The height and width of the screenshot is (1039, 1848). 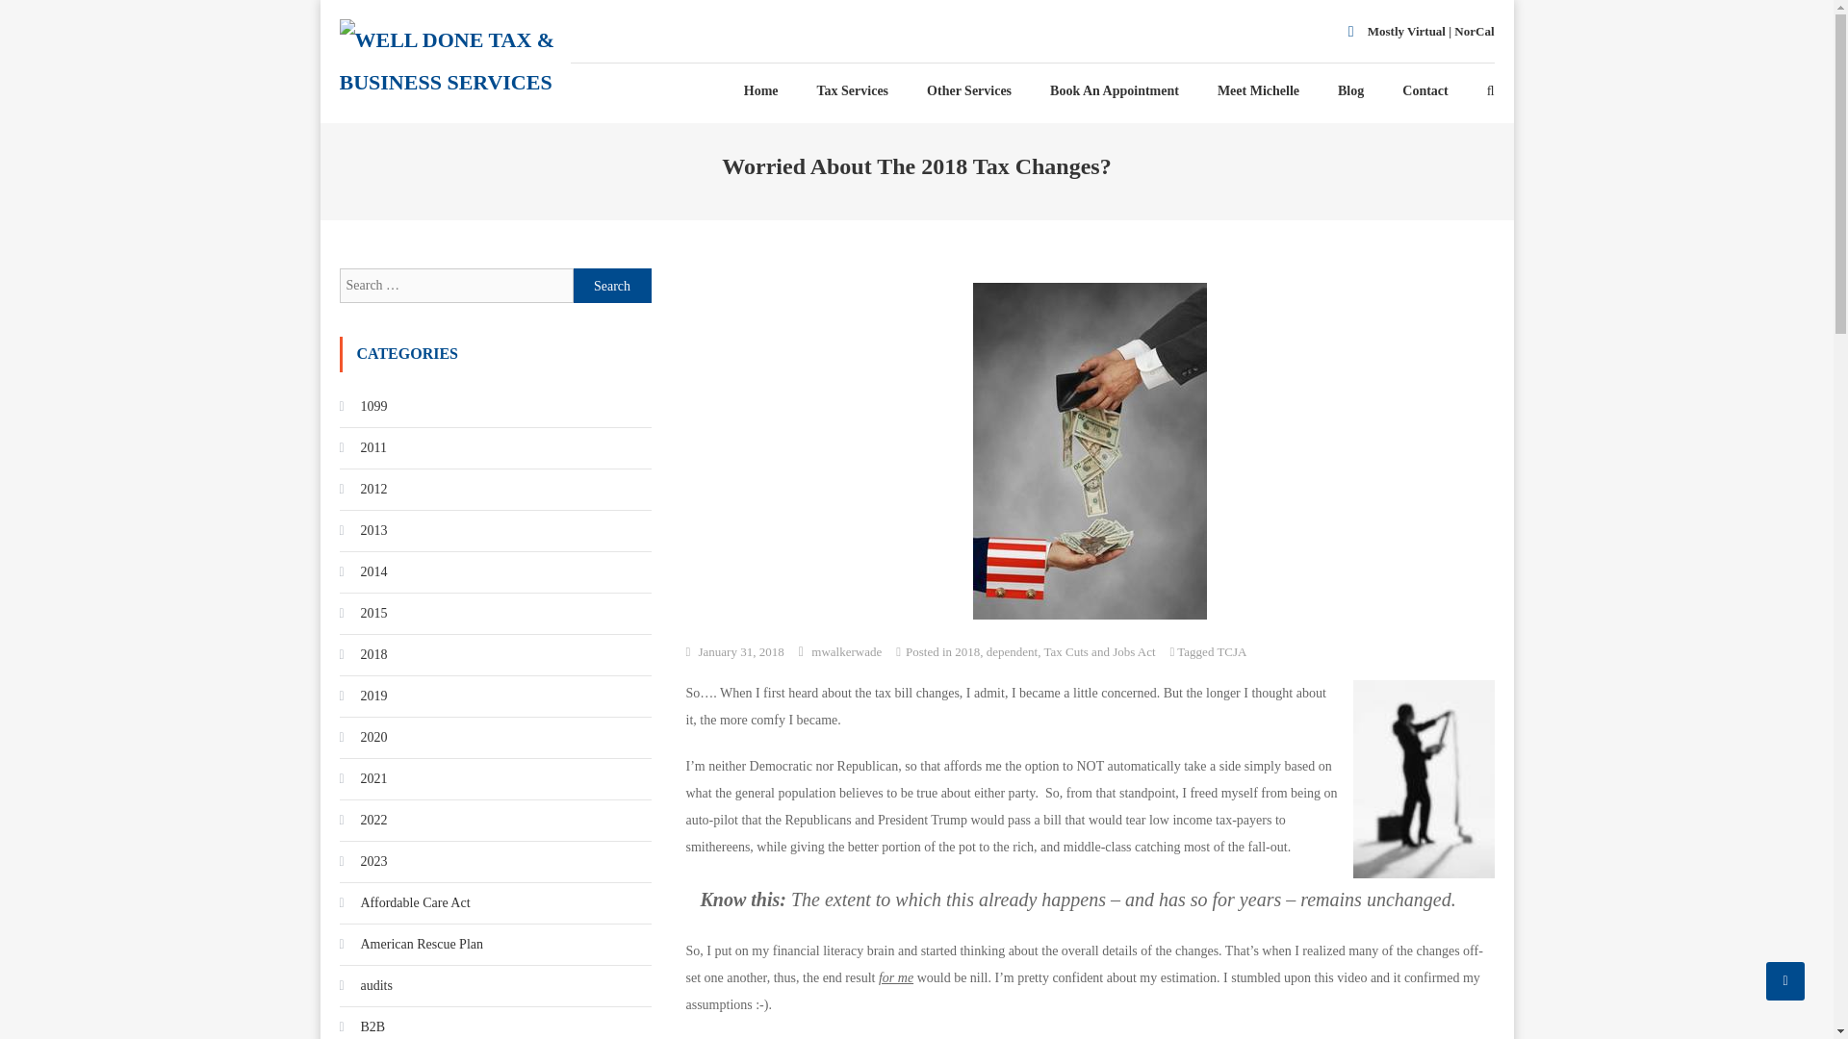 I want to click on 2015, so click(x=362, y=614).